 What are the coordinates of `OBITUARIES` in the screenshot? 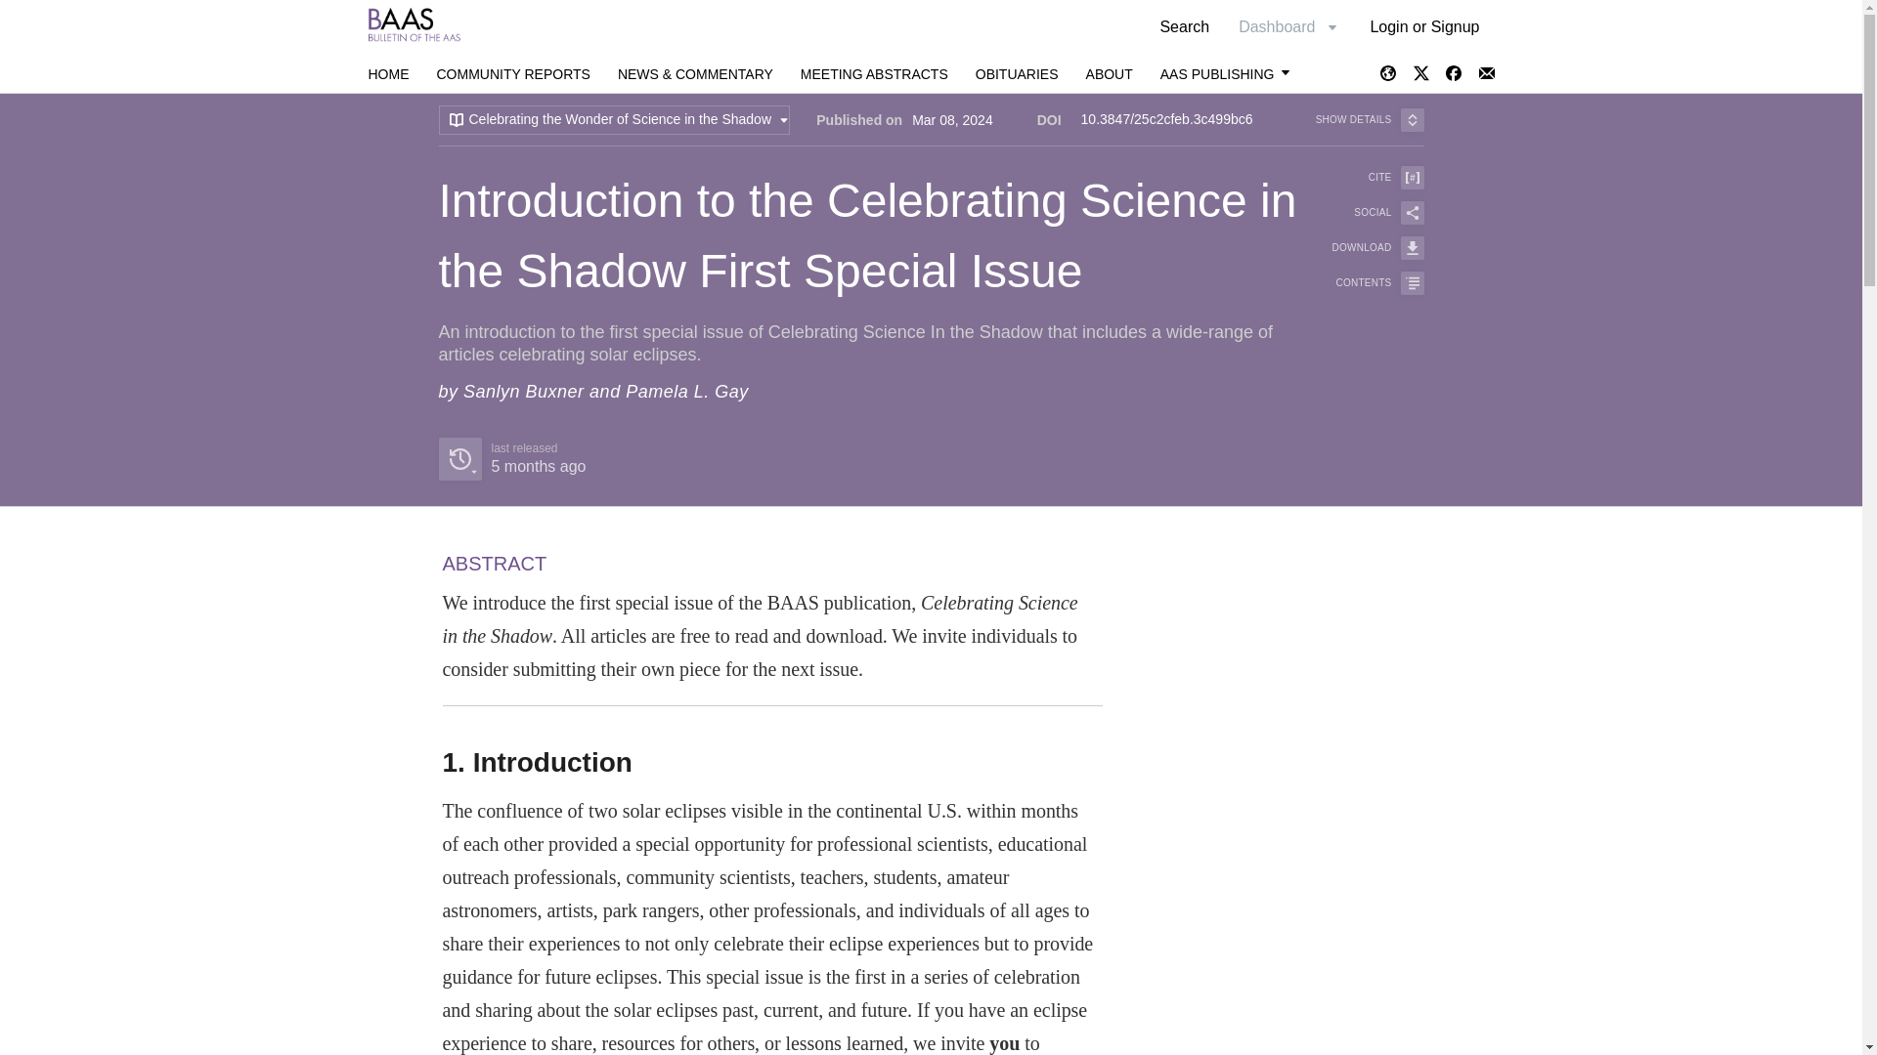 It's located at (1017, 74).